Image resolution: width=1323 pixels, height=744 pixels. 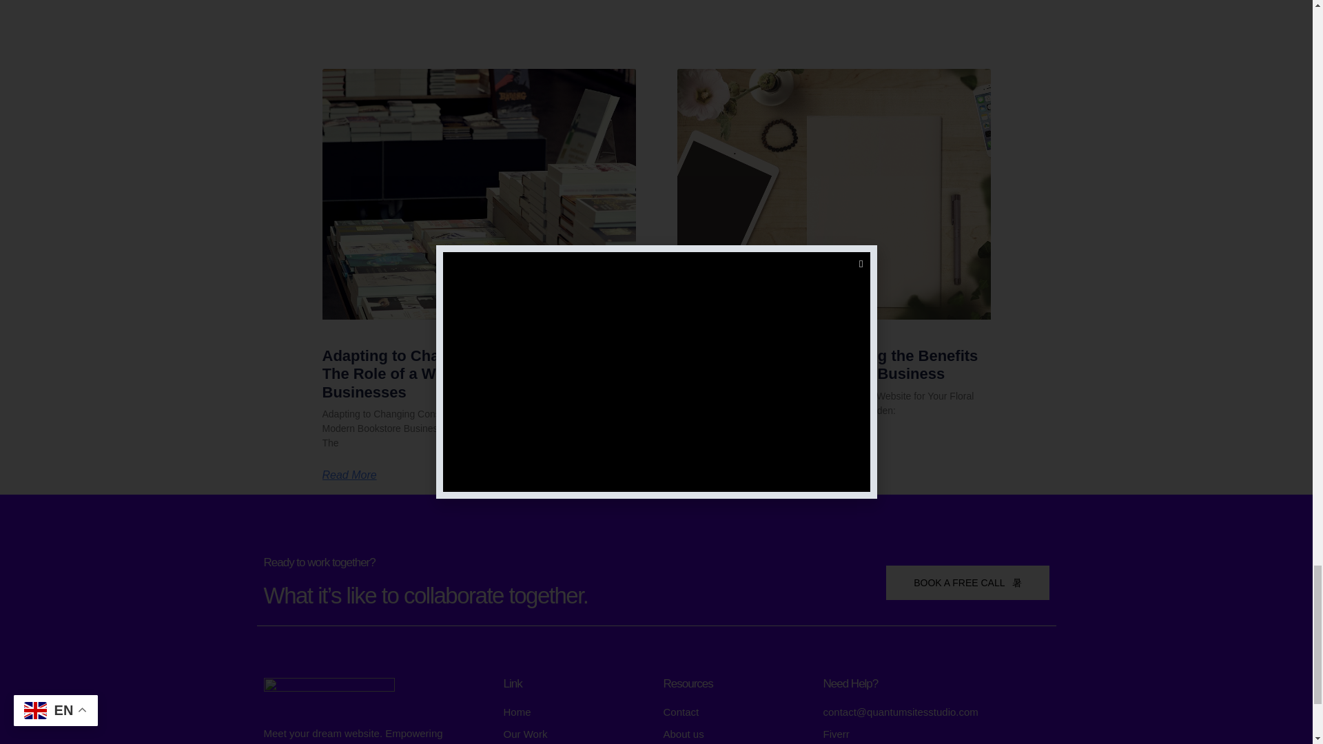 What do you see at coordinates (967, 582) in the screenshot?
I see `BOOK A FREE CALL` at bounding box center [967, 582].